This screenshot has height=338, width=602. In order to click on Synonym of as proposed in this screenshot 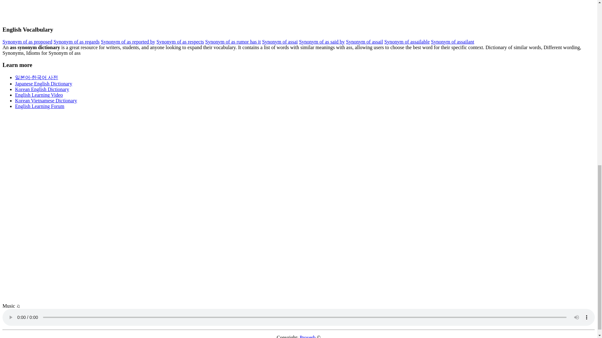, I will do `click(27, 42)`.